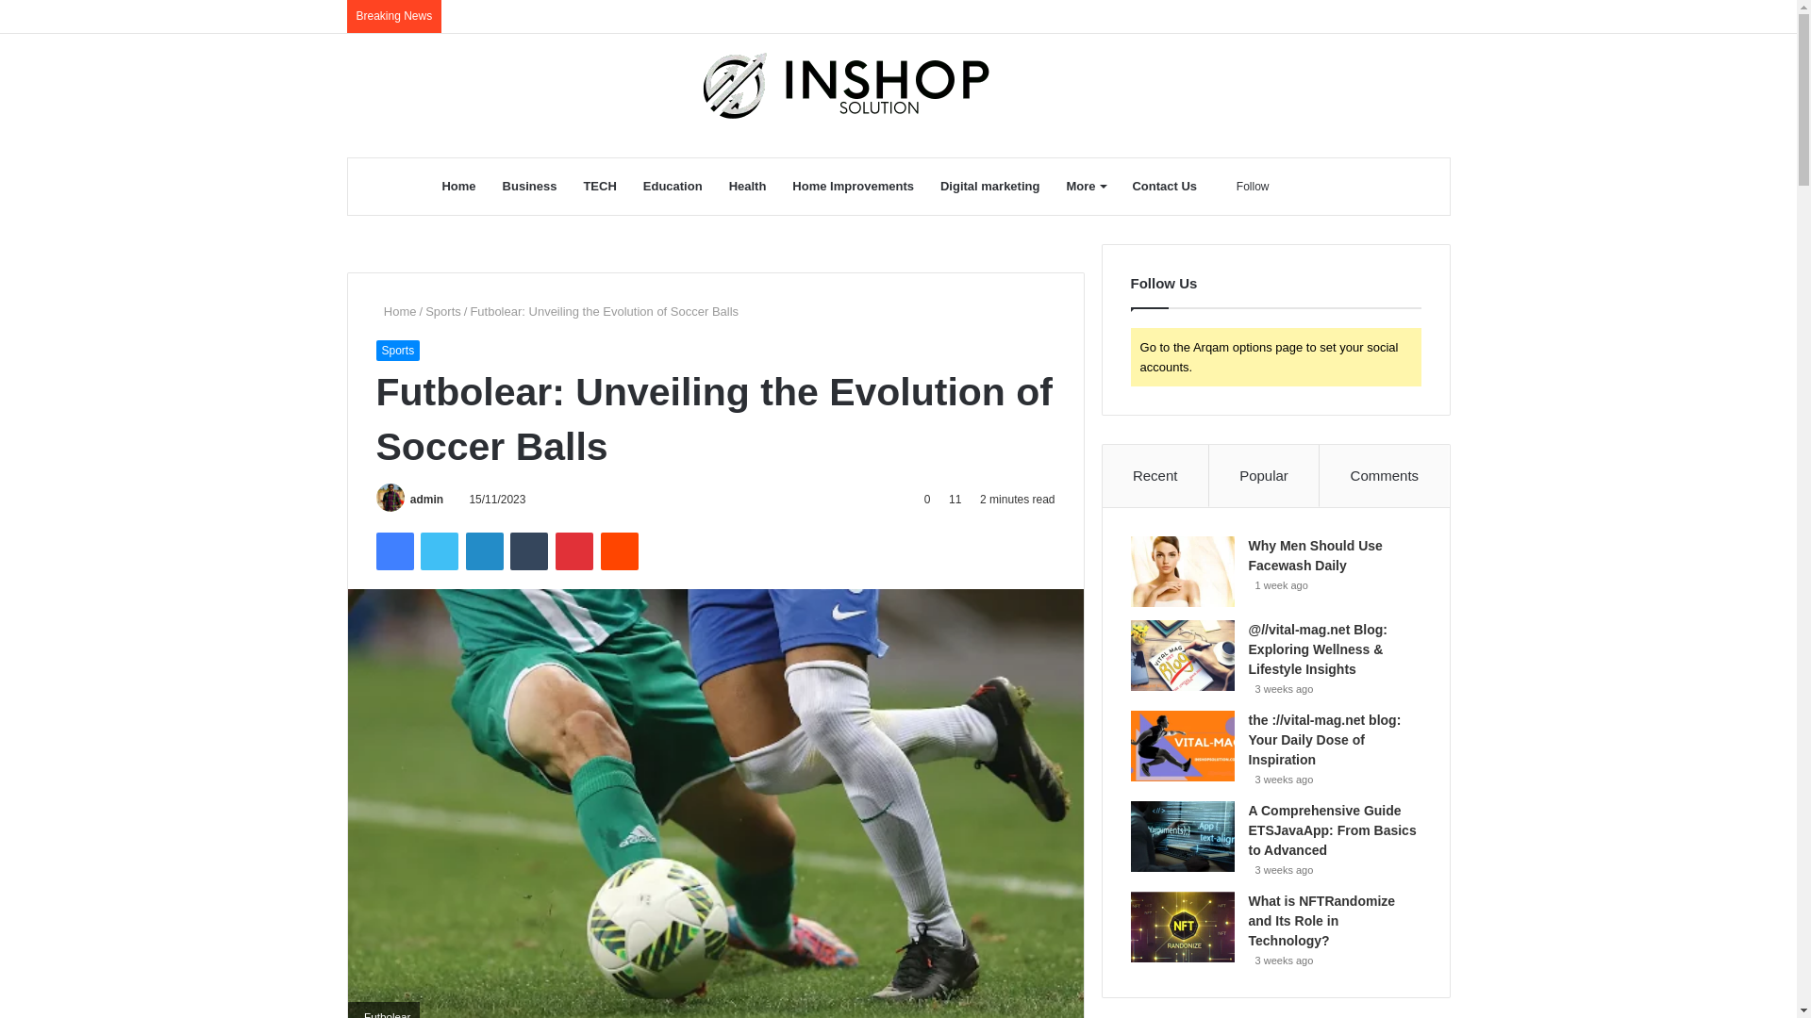 The width and height of the screenshot is (1811, 1018). I want to click on Digital marketing, so click(989, 187).